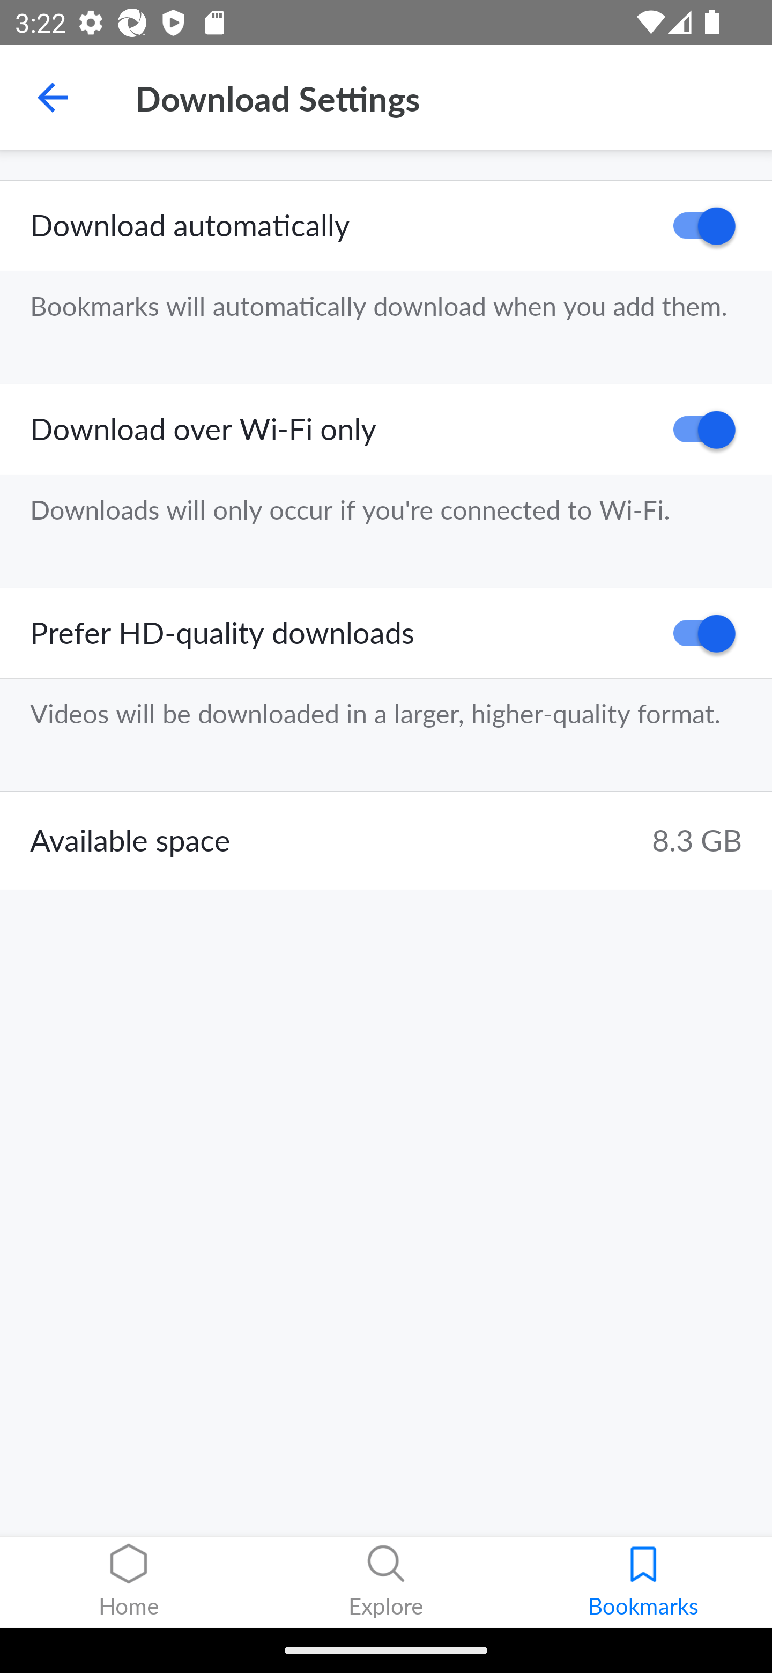 The image size is (772, 1673). What do you see at coordinates (643, 1582) in the screenshot?
I see `Bookmarks` at bounding box center [643, 1582].